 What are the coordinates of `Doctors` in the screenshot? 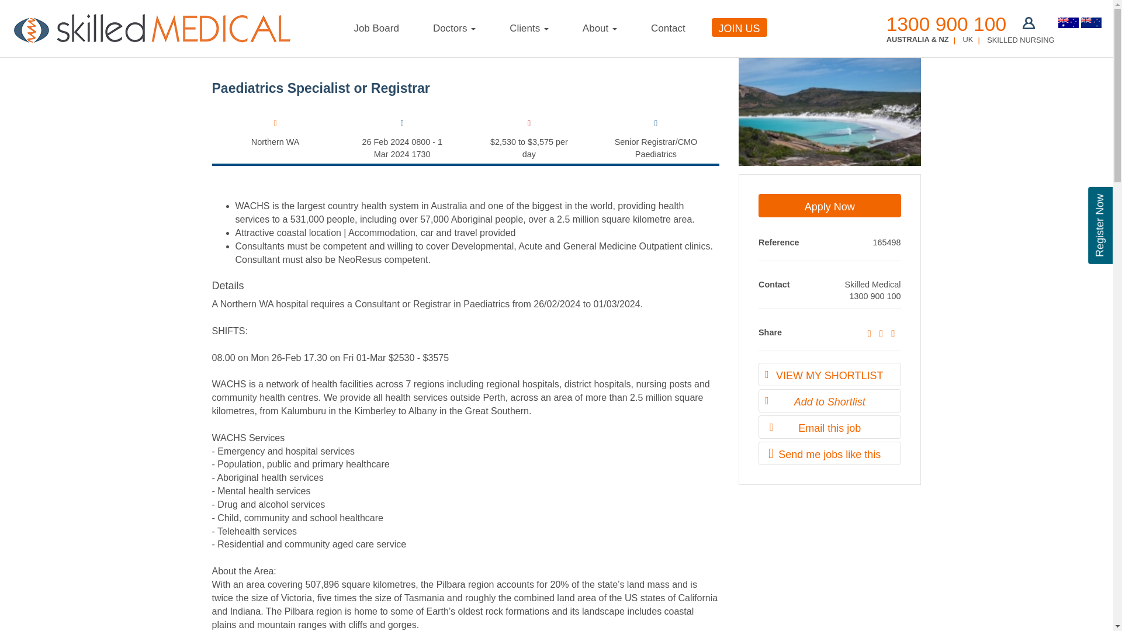 It's located at (454, 29).